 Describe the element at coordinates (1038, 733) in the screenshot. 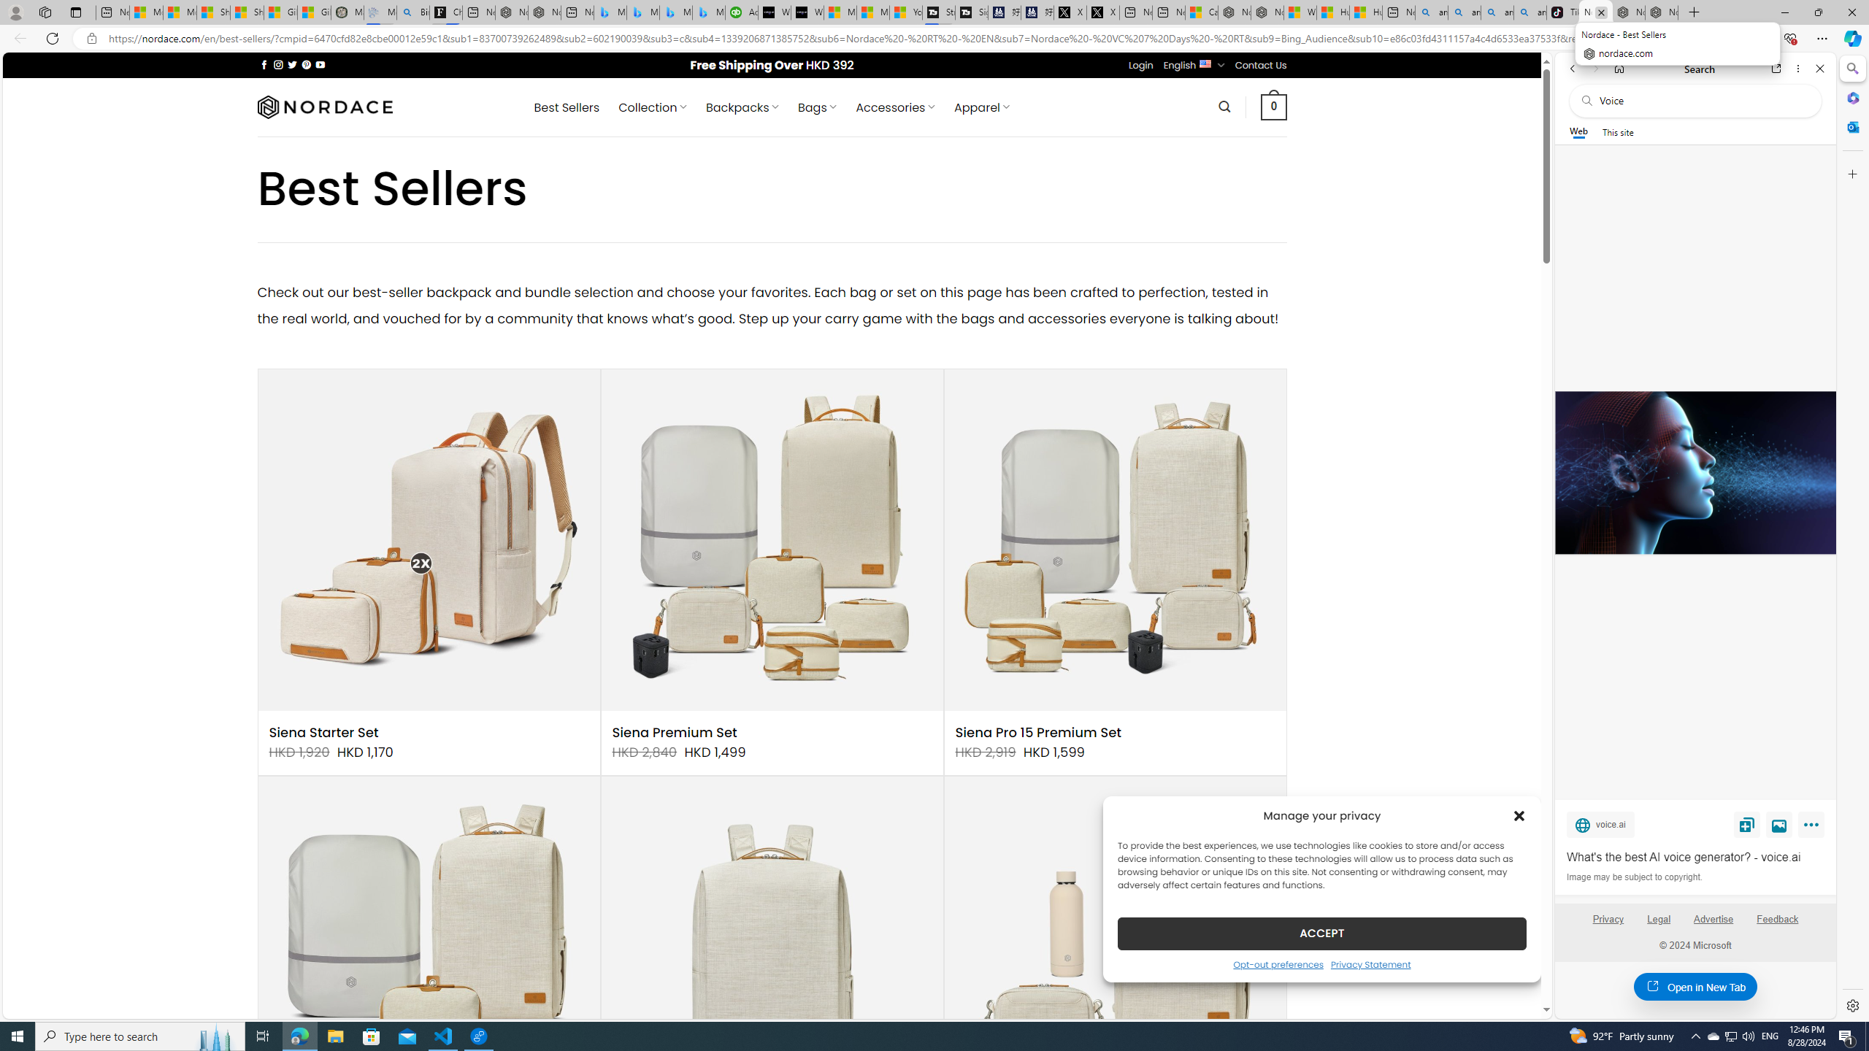

I see `Siena Pro 15 Premium Set` at that location.